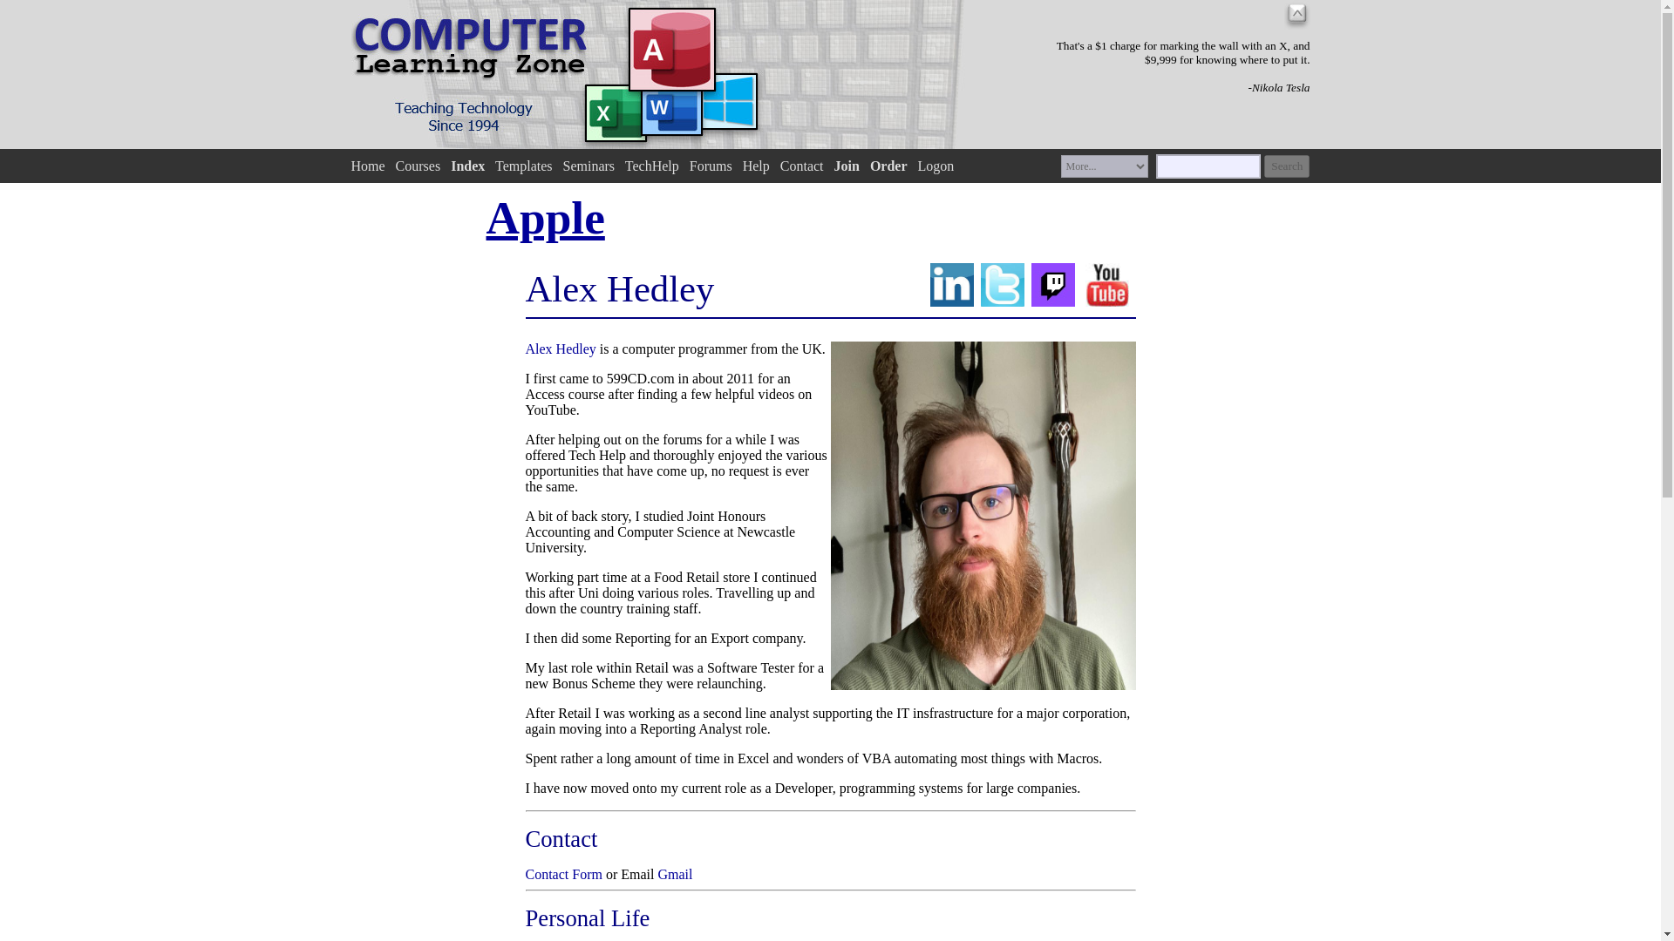 This screenshot has width=1674, height=941. What do you see at coordinates (847, 166) in the screenshot?
I see `Join` at bounding box center [847, 166].